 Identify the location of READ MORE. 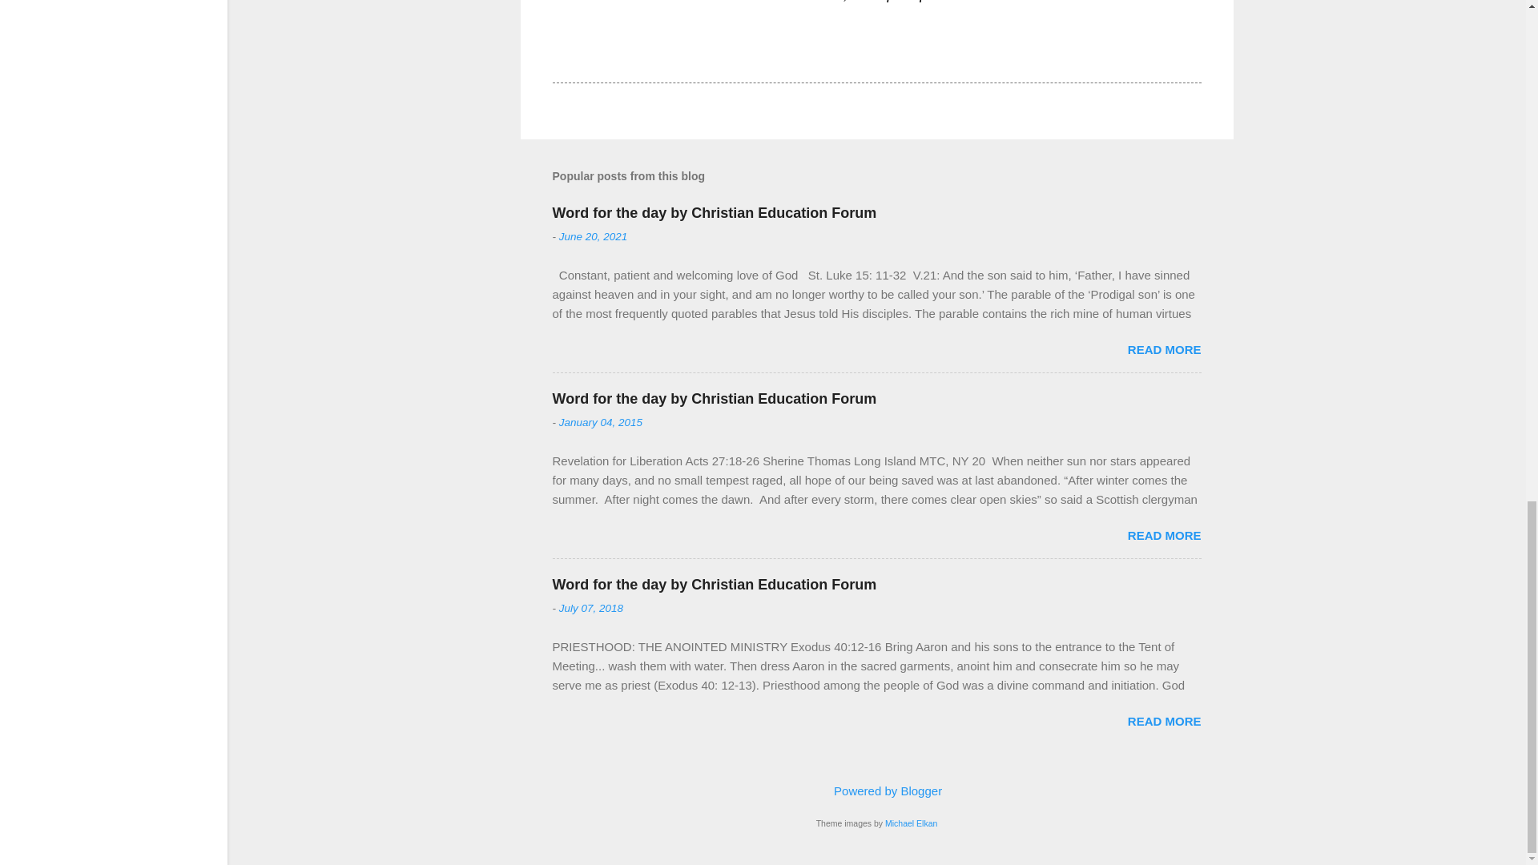
(1164, 535).